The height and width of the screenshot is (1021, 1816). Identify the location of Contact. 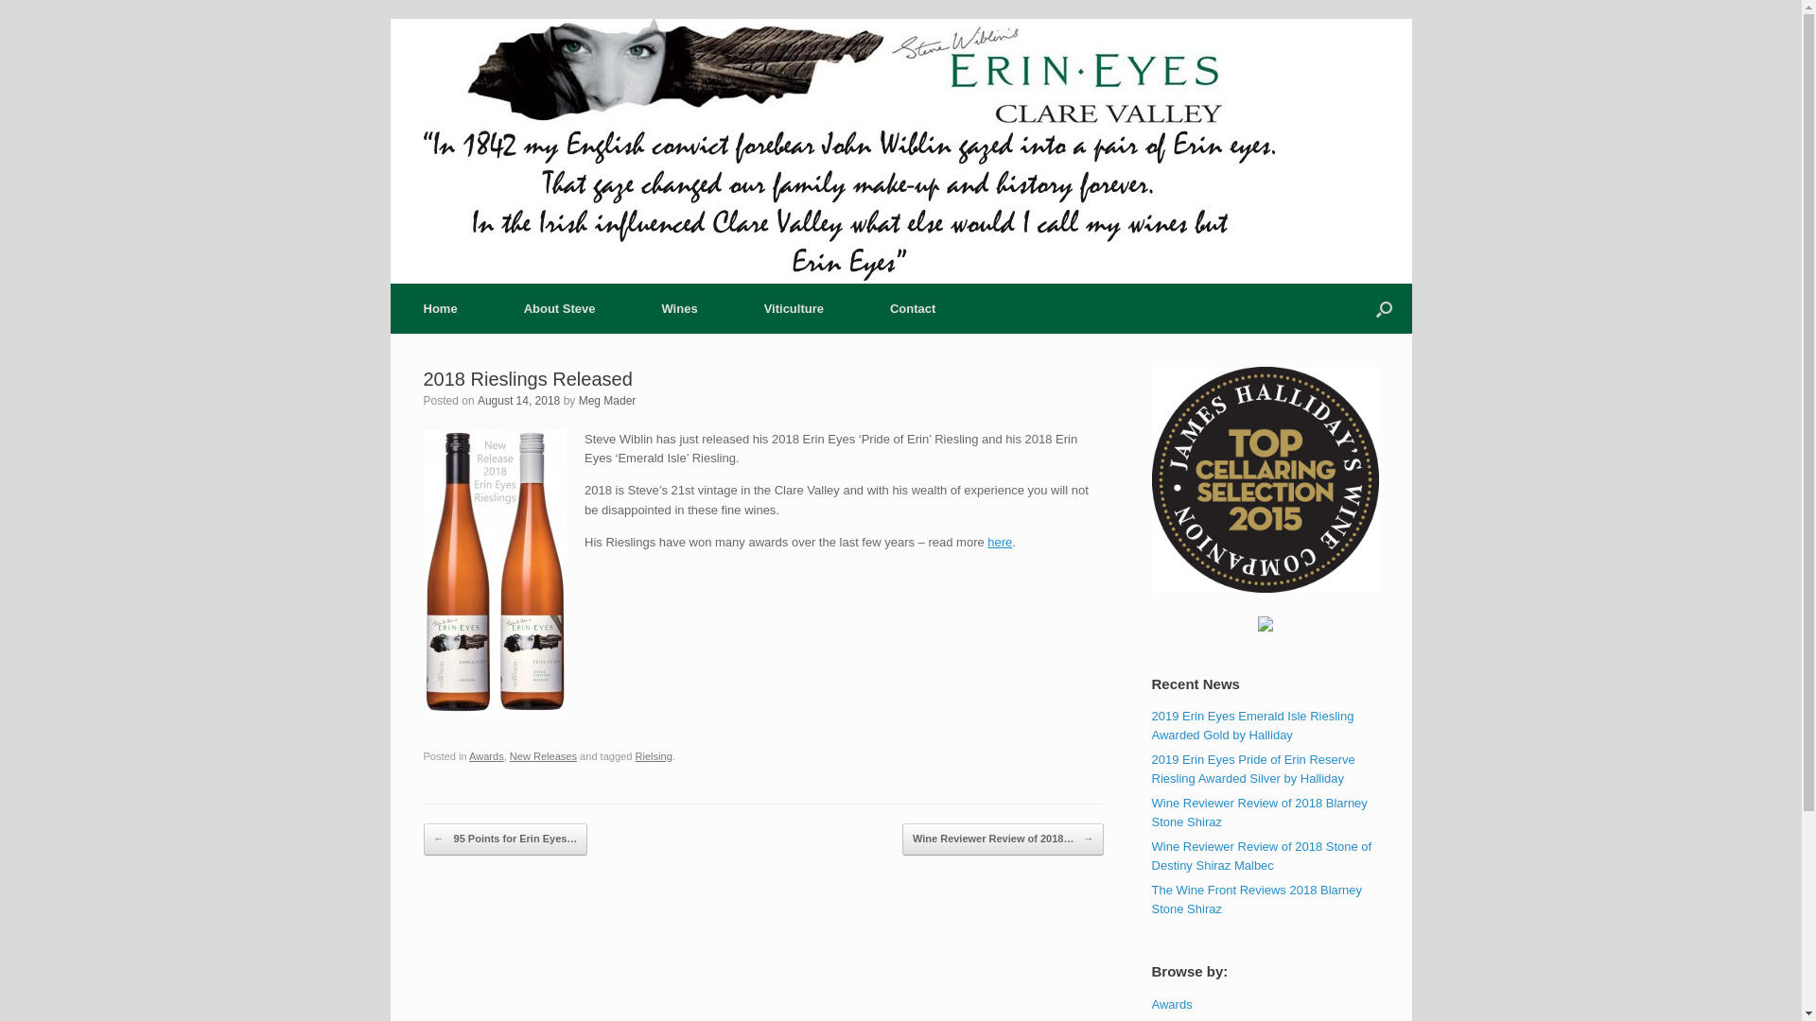
(913, 308).